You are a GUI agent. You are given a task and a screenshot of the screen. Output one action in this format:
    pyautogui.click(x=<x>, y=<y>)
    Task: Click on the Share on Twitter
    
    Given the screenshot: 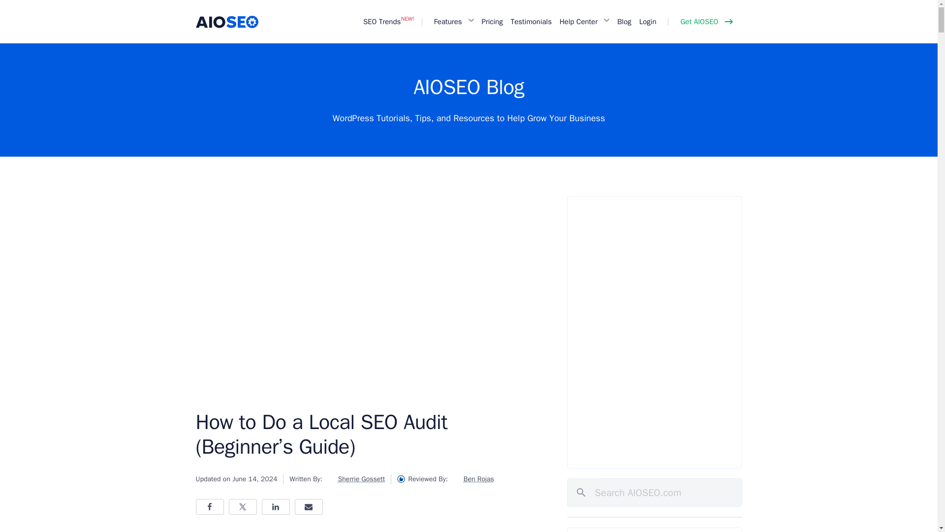 What is the action you would take?
    pyautogui.click(x=242, y=507)
    